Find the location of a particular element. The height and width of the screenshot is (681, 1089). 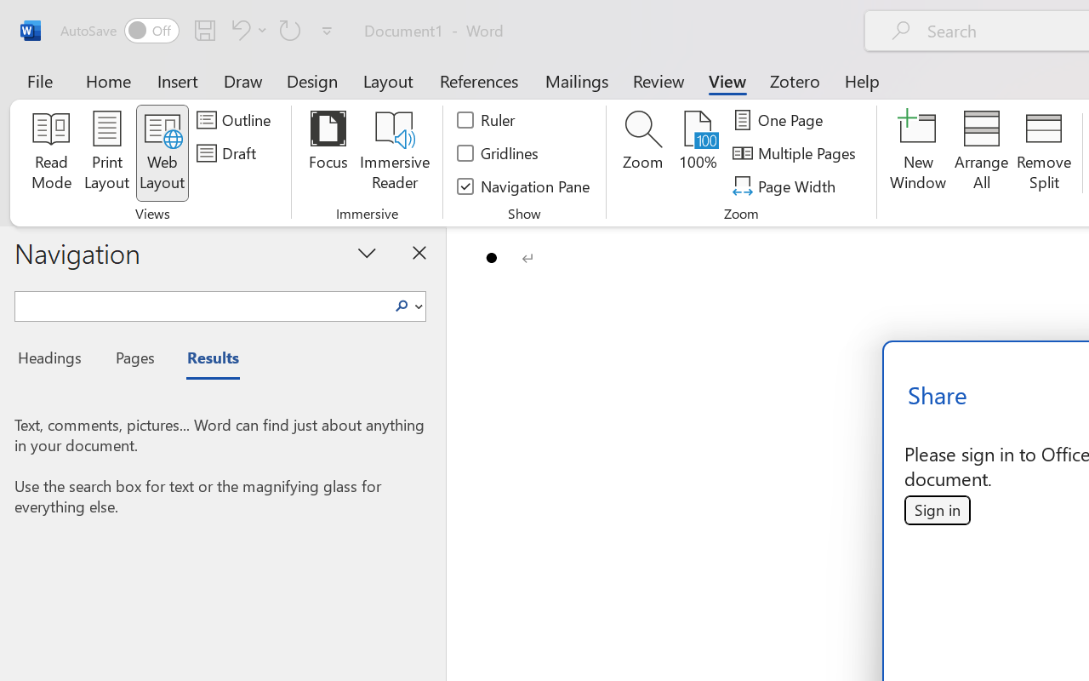

Remove Split is located at coordinates (1044, 153).